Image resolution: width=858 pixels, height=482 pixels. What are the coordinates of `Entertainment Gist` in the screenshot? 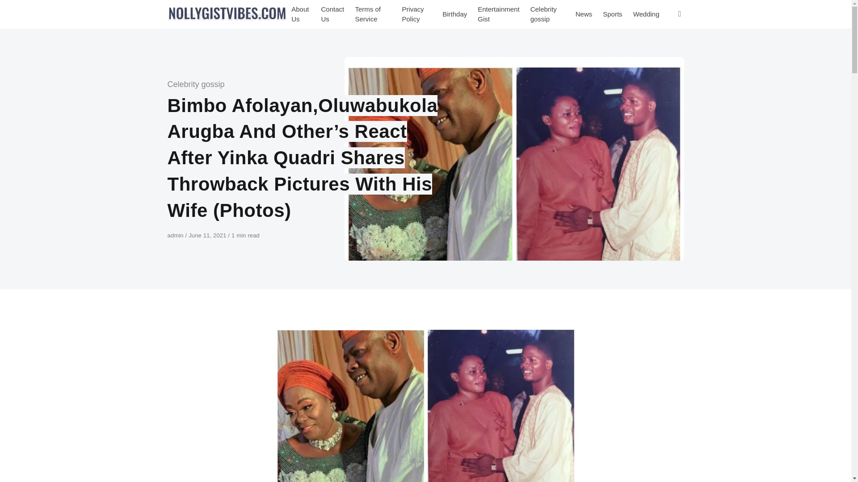 It's located at (498, 14).